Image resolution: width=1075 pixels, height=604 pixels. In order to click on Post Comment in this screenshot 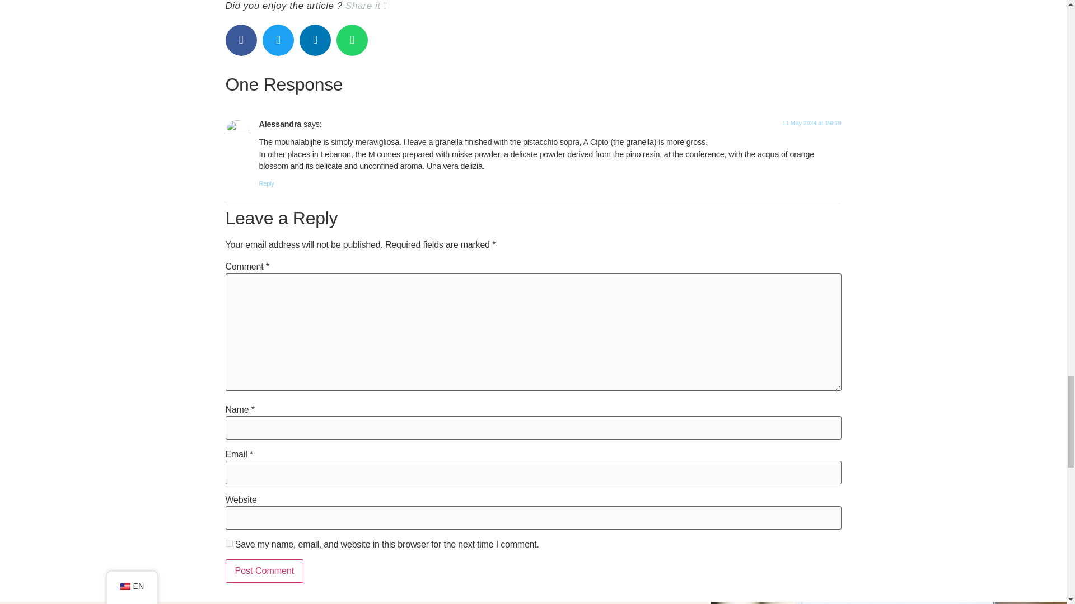, I will do `click(264, 571)`.